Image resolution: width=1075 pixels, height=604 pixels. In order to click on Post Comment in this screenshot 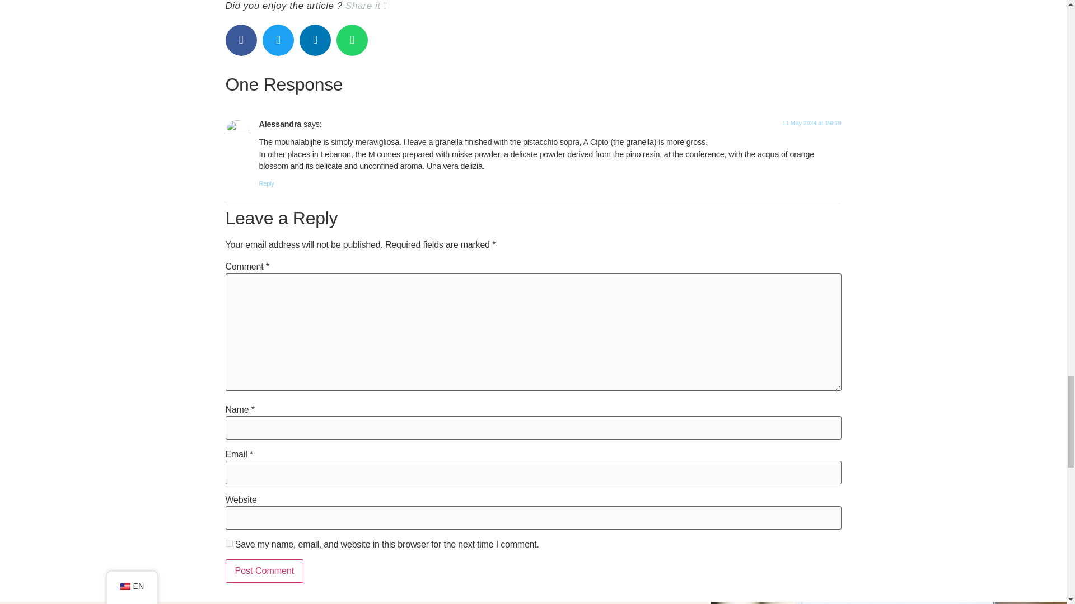, I will do `click(264, 571)`.